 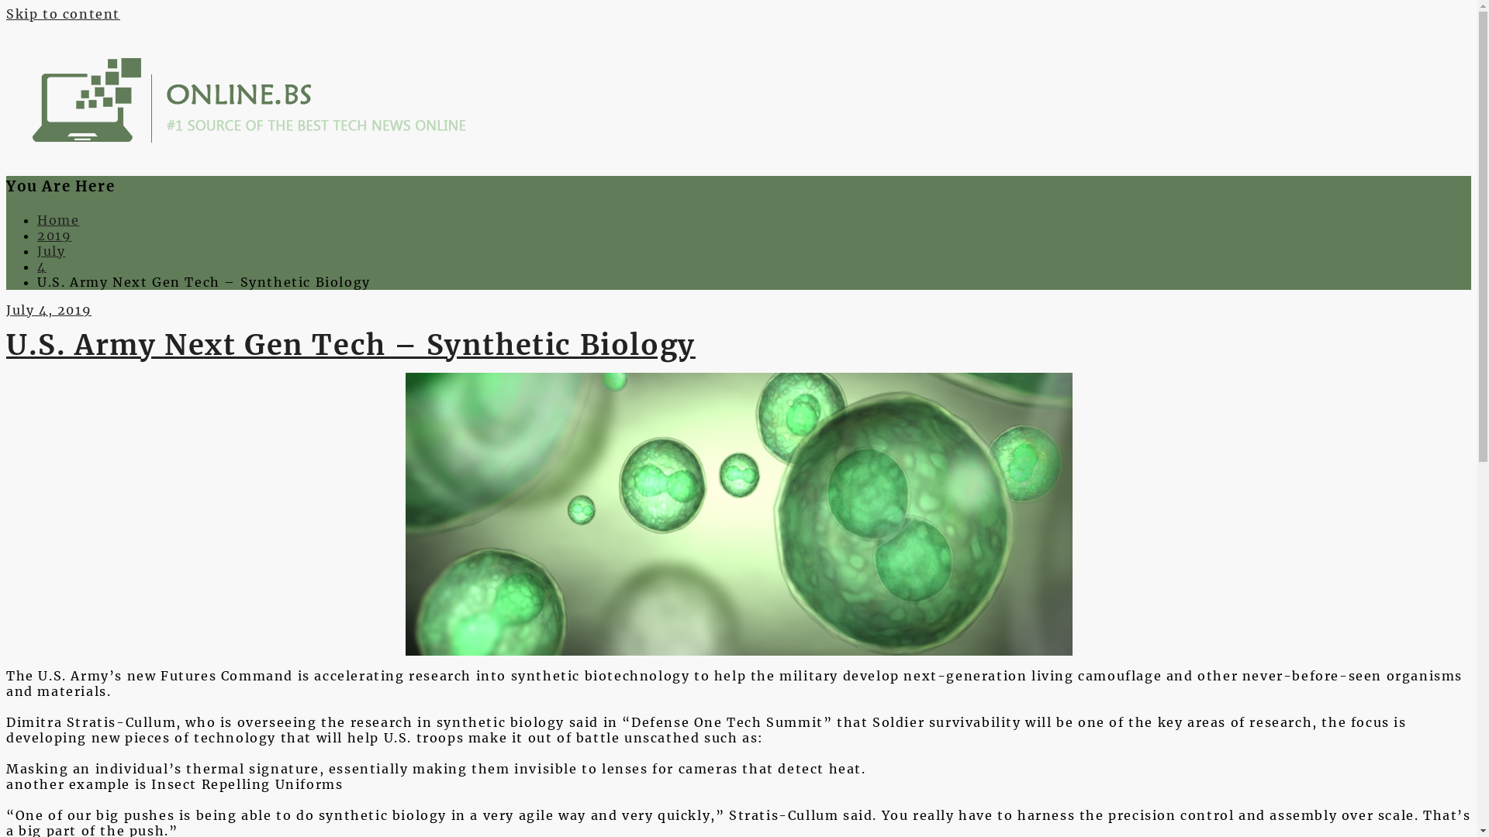 I want to click on Skip to content, so click(x=64, y=14).